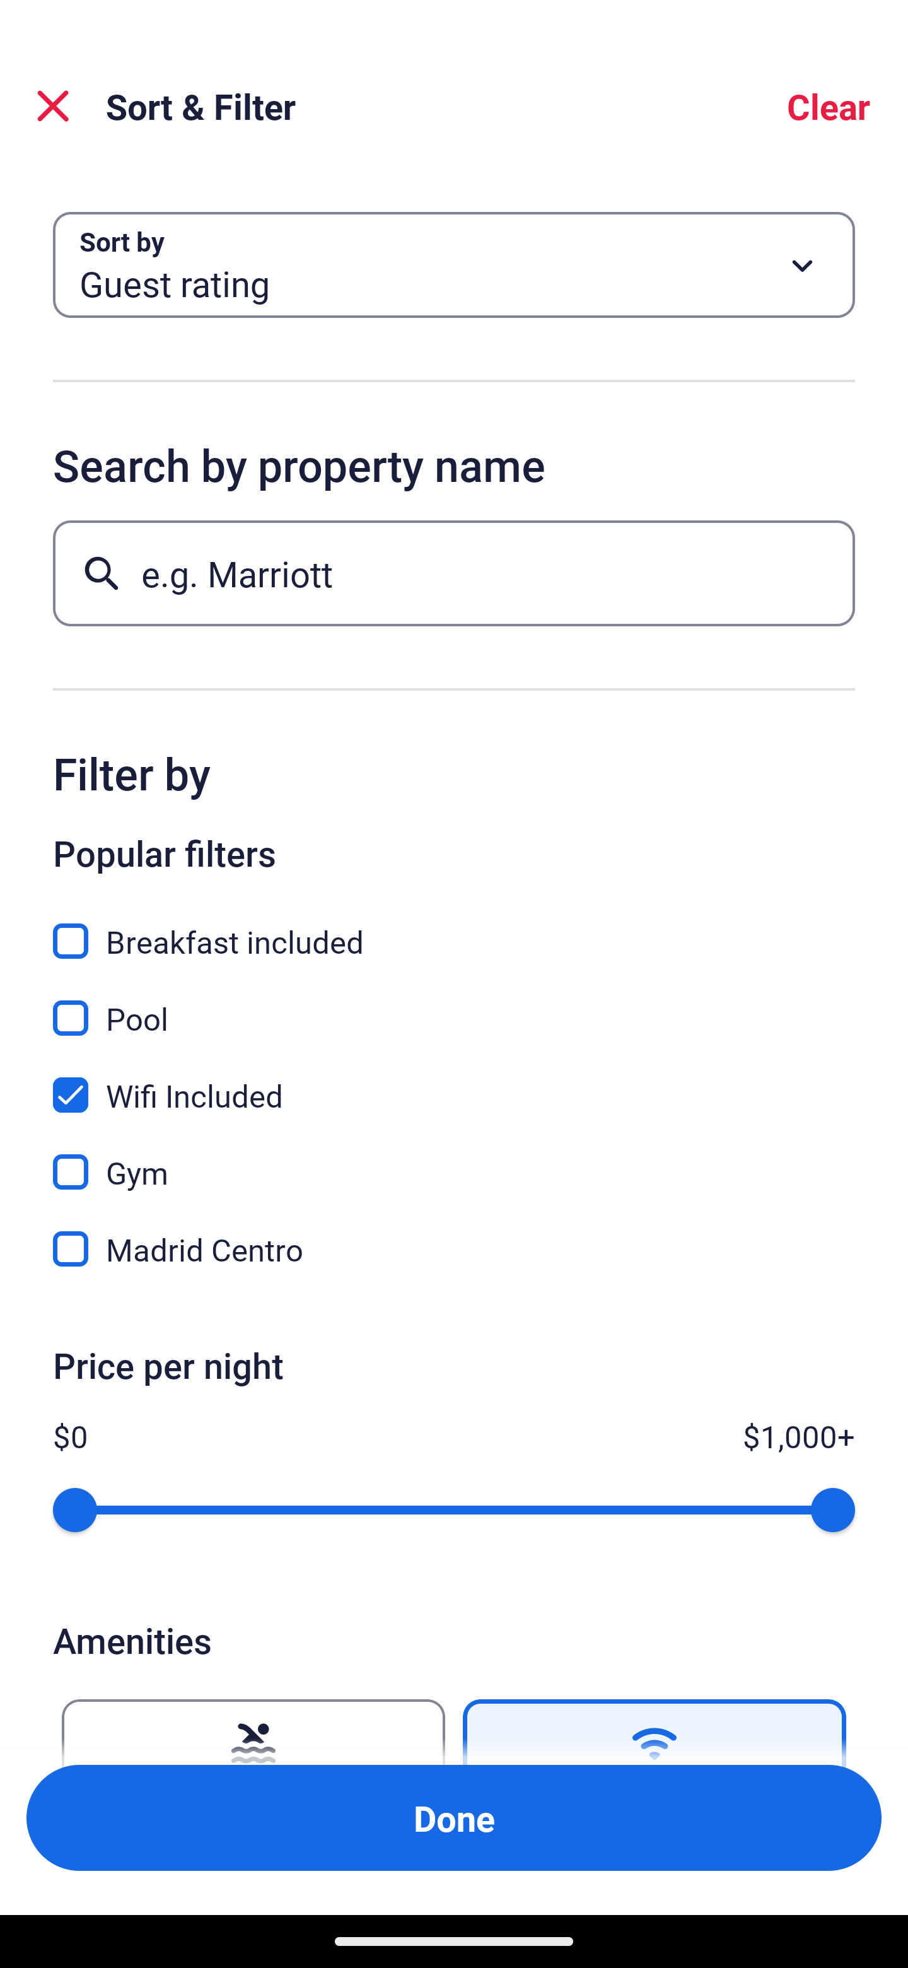  I want to click on Clear, so click(829, 106).